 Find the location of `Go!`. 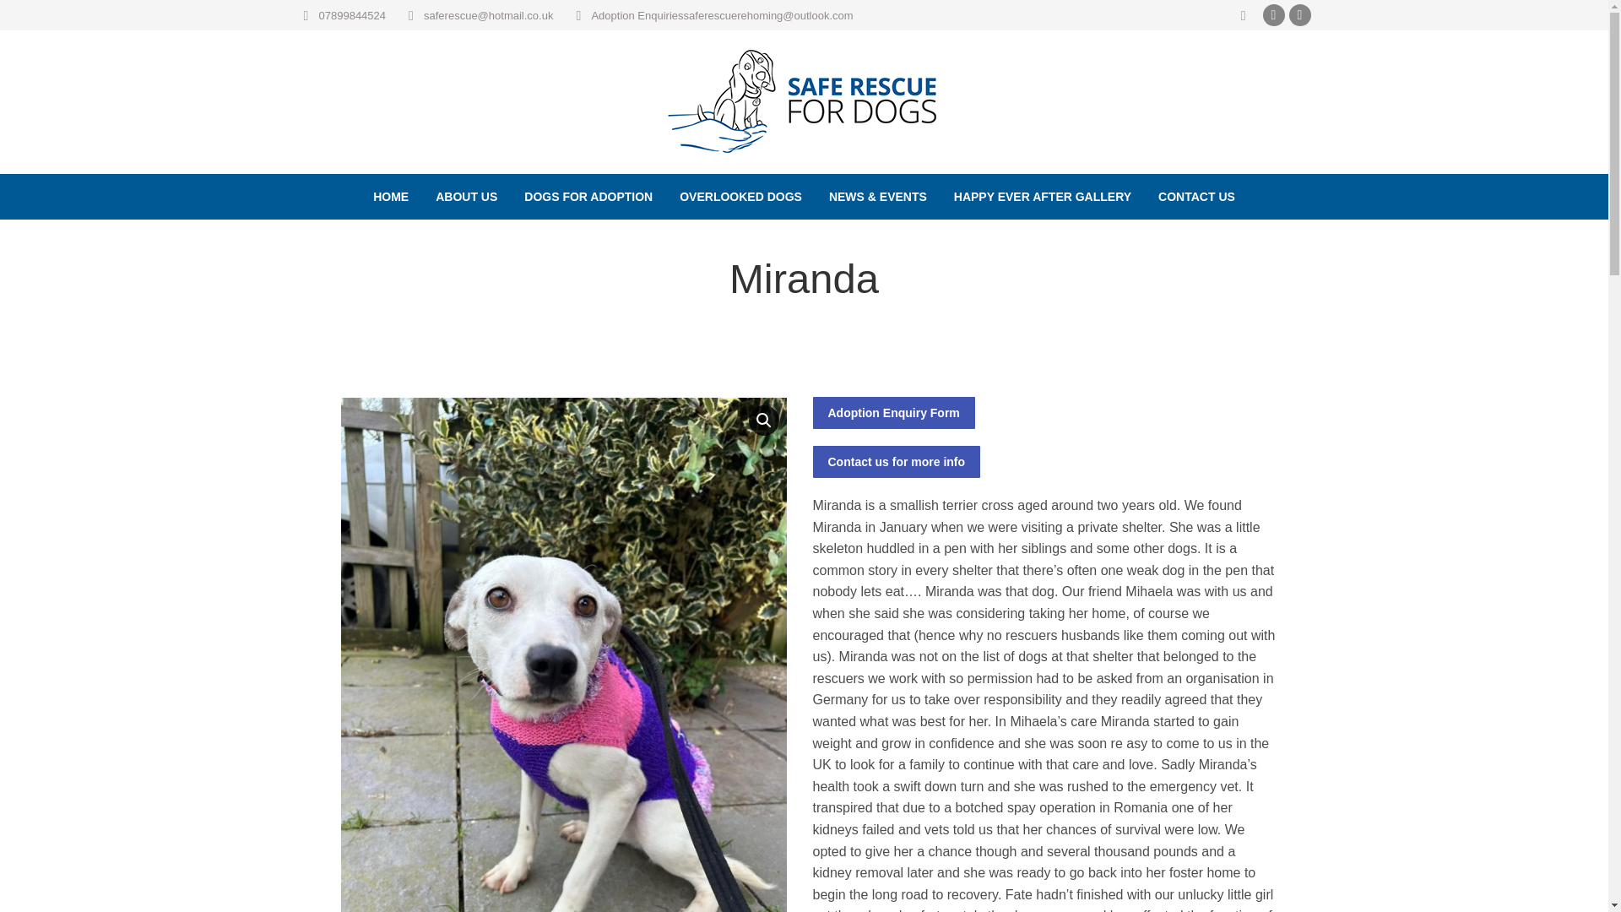

Go! is located at coordinates (27, 18).